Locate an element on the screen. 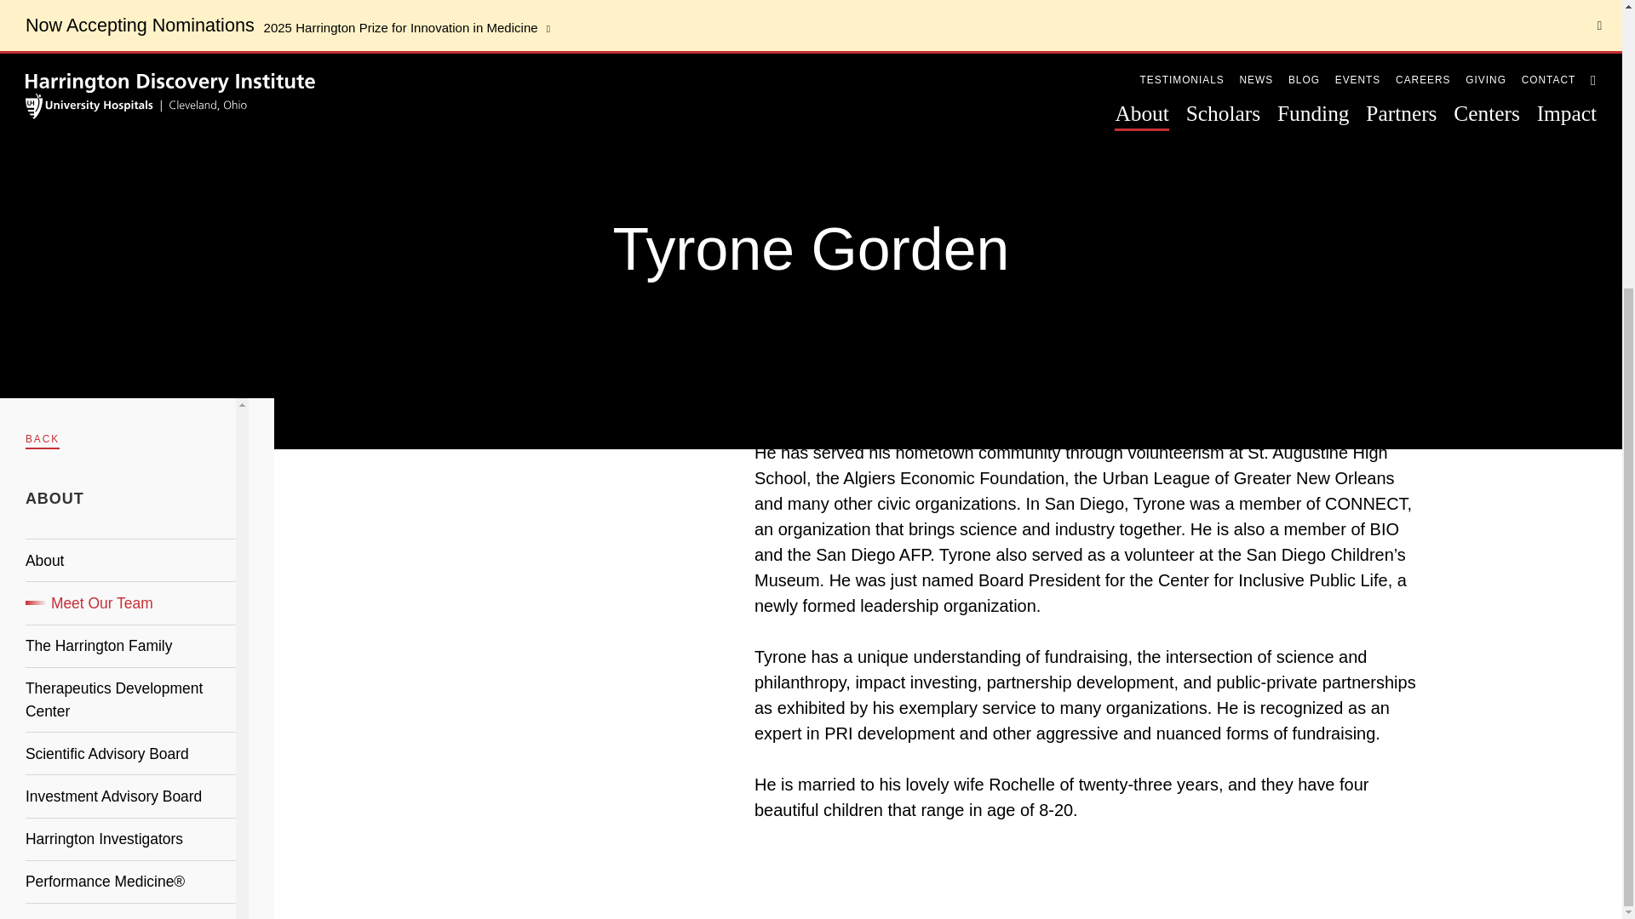 The width and height of the screenshot is (1635, 919). Scientific Advisory Board is located at coordinates (107, 344).